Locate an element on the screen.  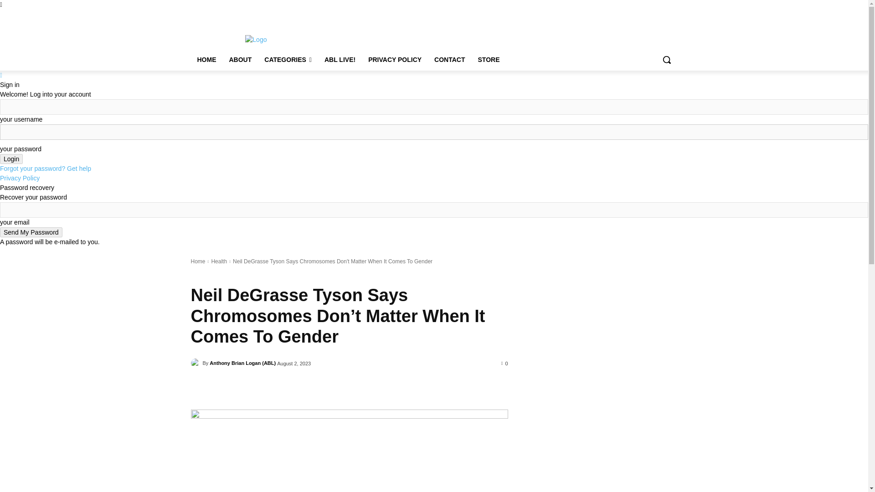
Contact is located at coordinates (409, 15).